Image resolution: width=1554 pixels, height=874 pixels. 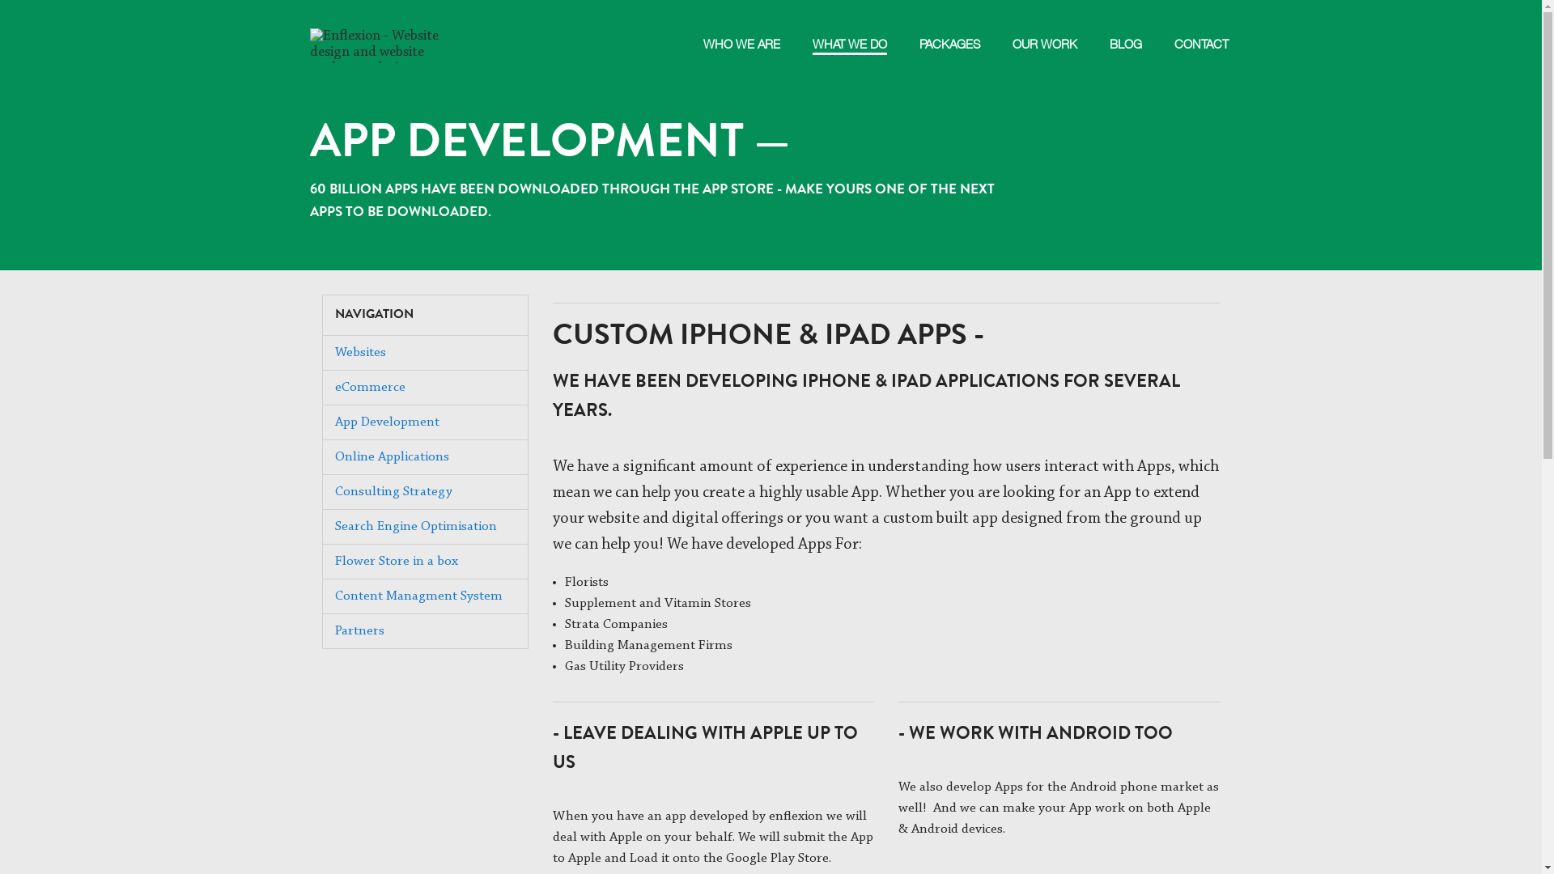 I want to click on Enflexion, so click(x=390, y=28).